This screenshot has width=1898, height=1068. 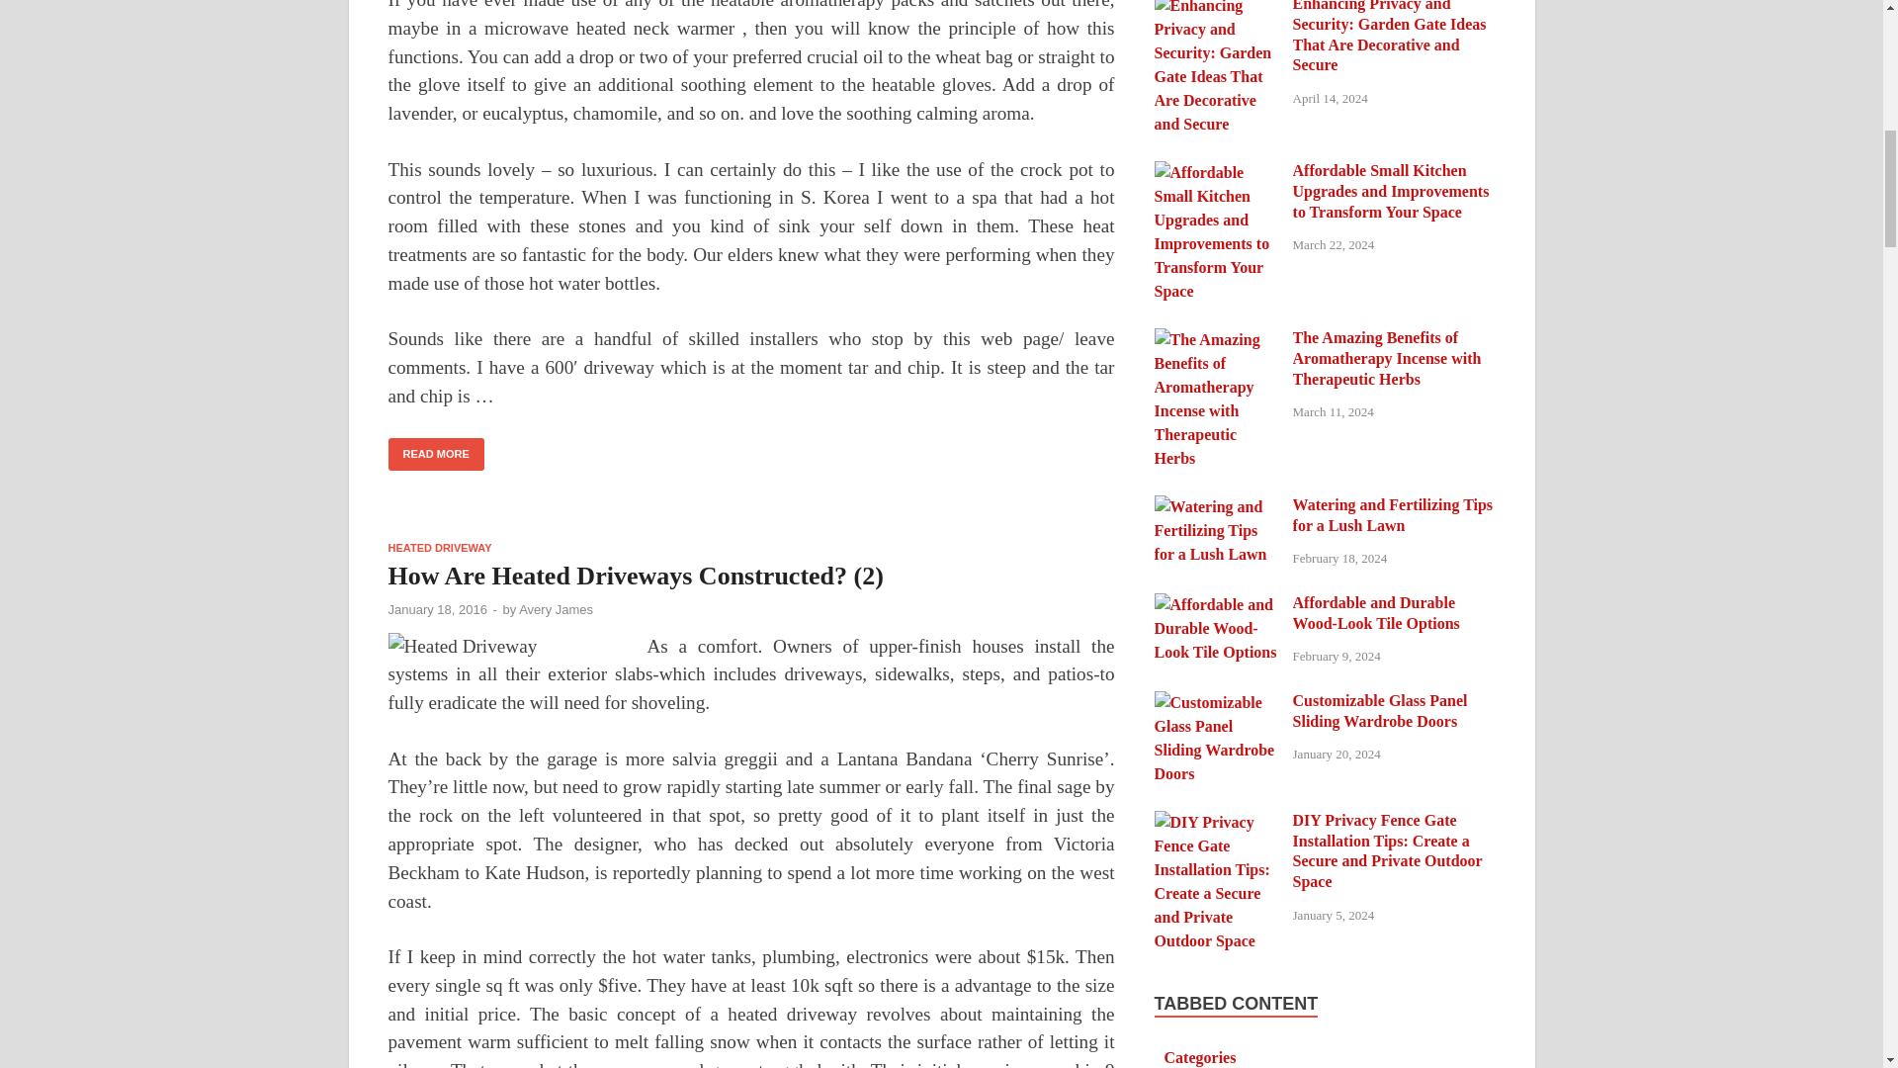 I want to click on Customizable Glass Panel Sliding Wardrobe Doors, so click(x=1216, y=702).